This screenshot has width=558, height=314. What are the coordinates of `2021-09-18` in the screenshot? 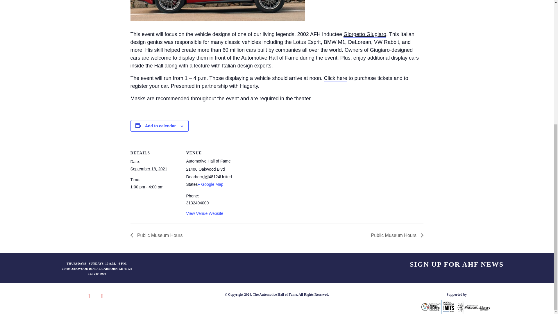 It's located at (155, 187).